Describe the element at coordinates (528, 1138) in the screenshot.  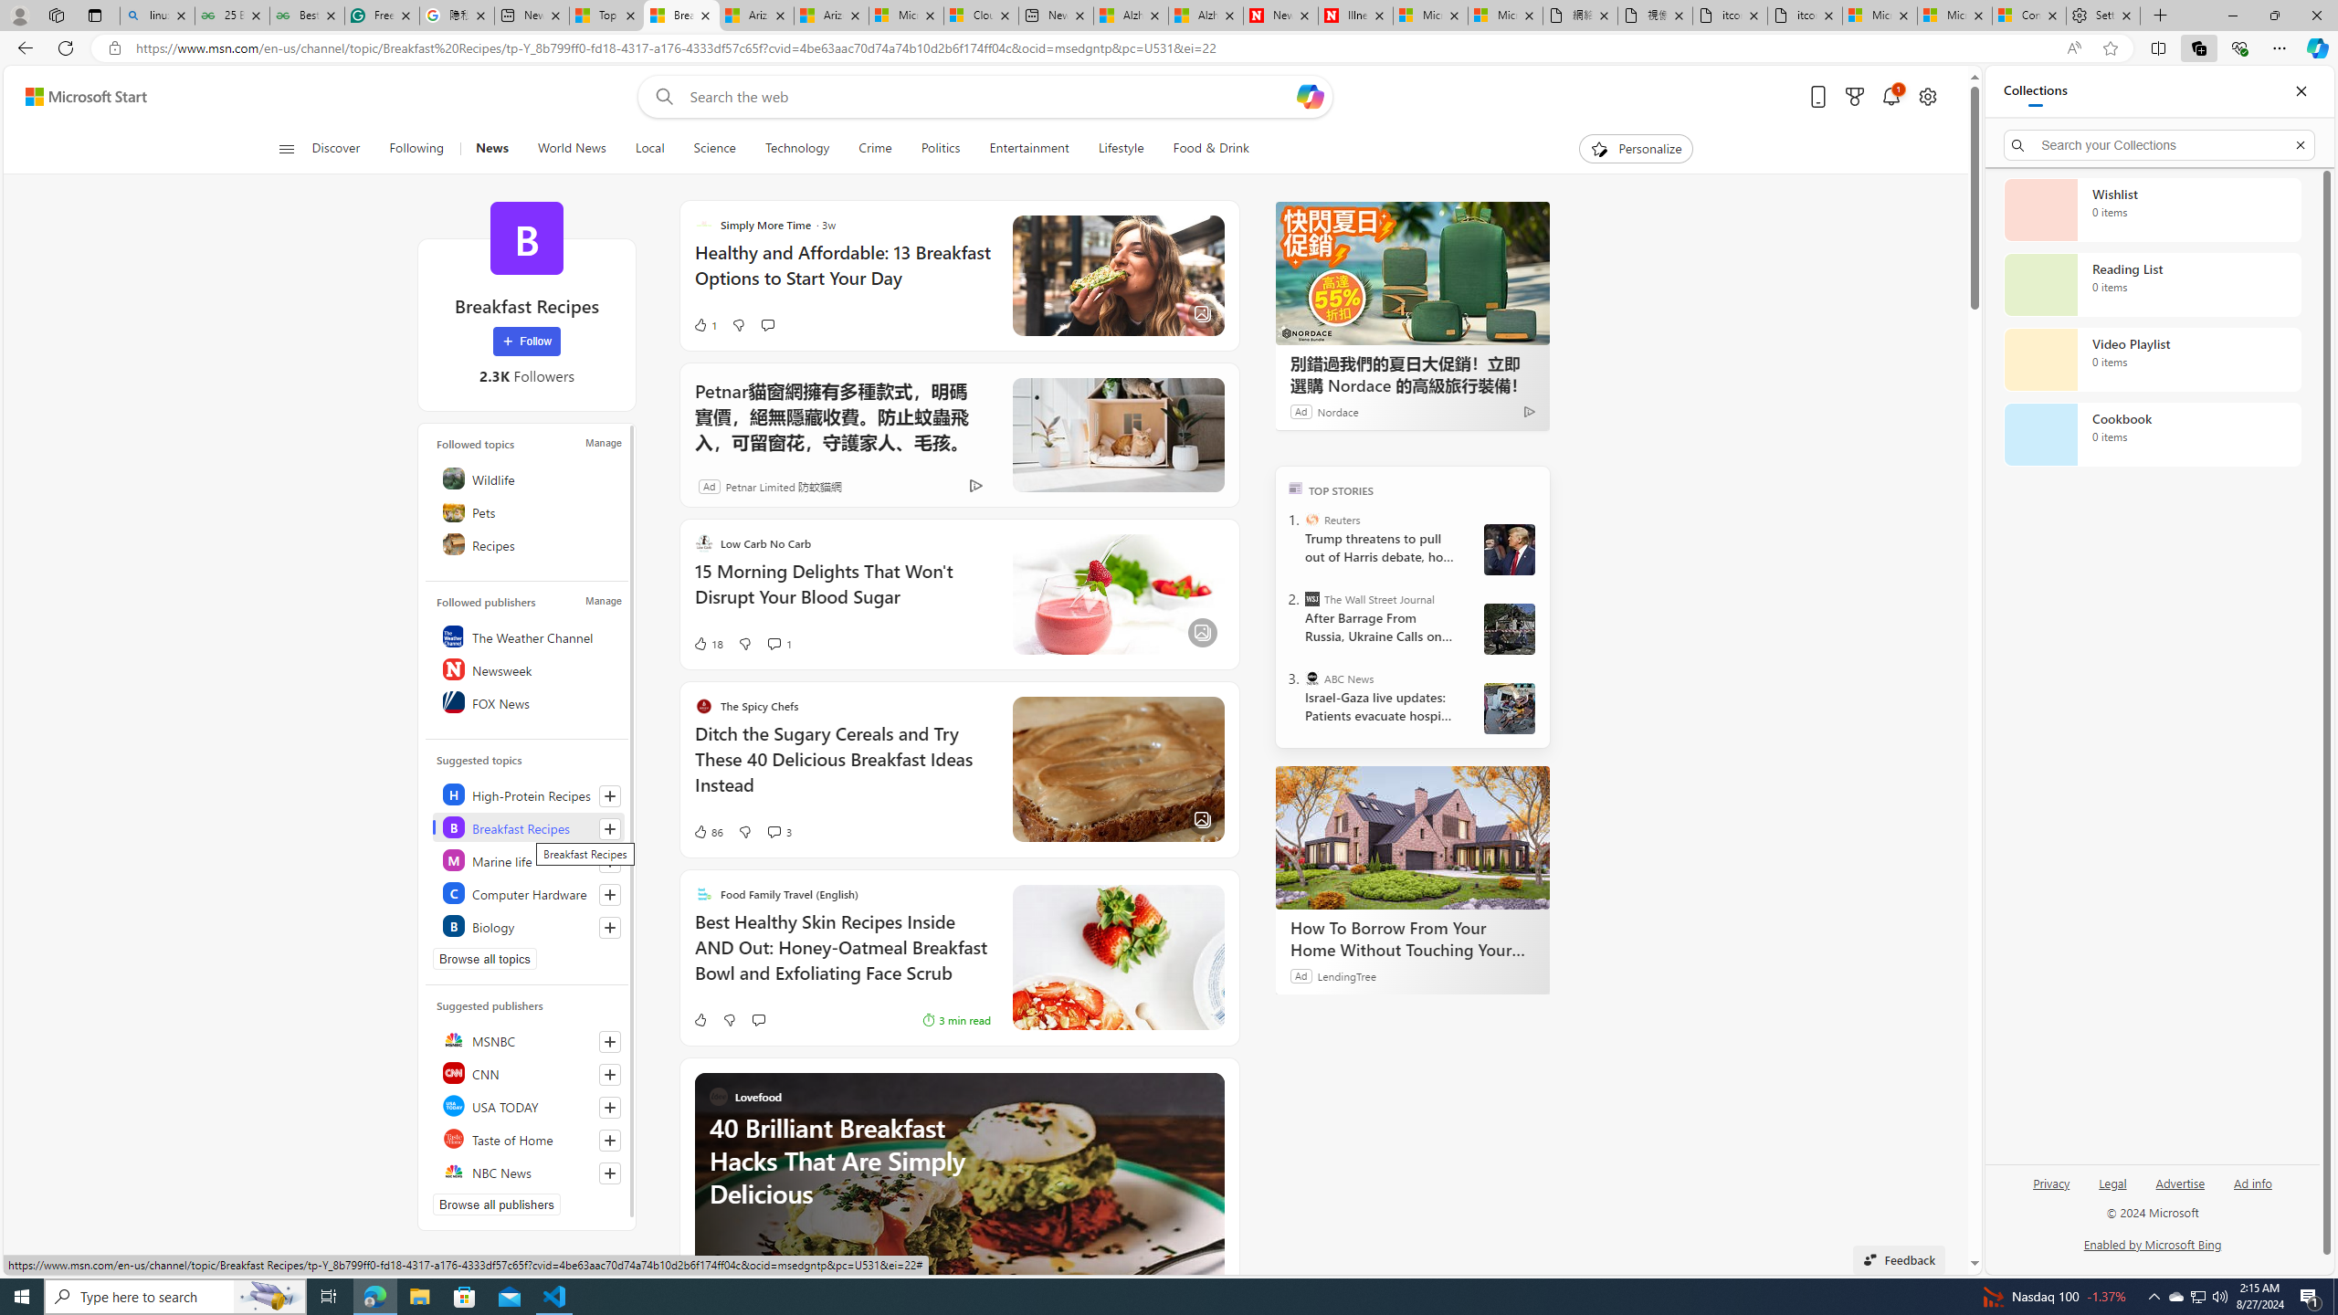
I see `Taste of Home` at that location.